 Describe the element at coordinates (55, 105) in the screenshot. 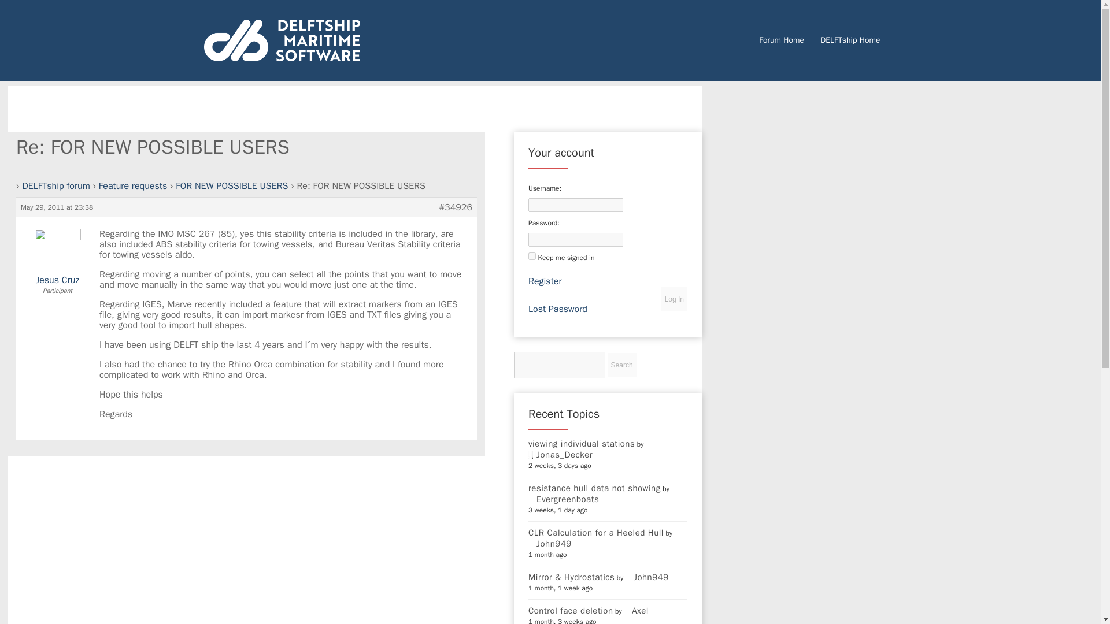

I see `DELFTship forum` at that location.